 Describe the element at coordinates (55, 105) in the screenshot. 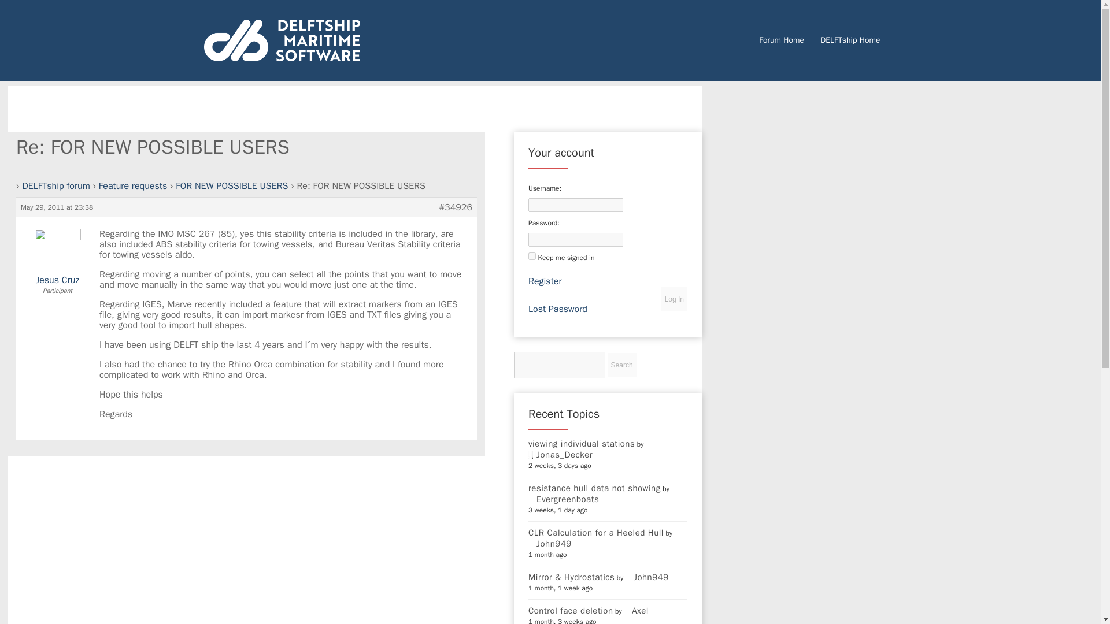

I see `DELFTship forum` at that location.